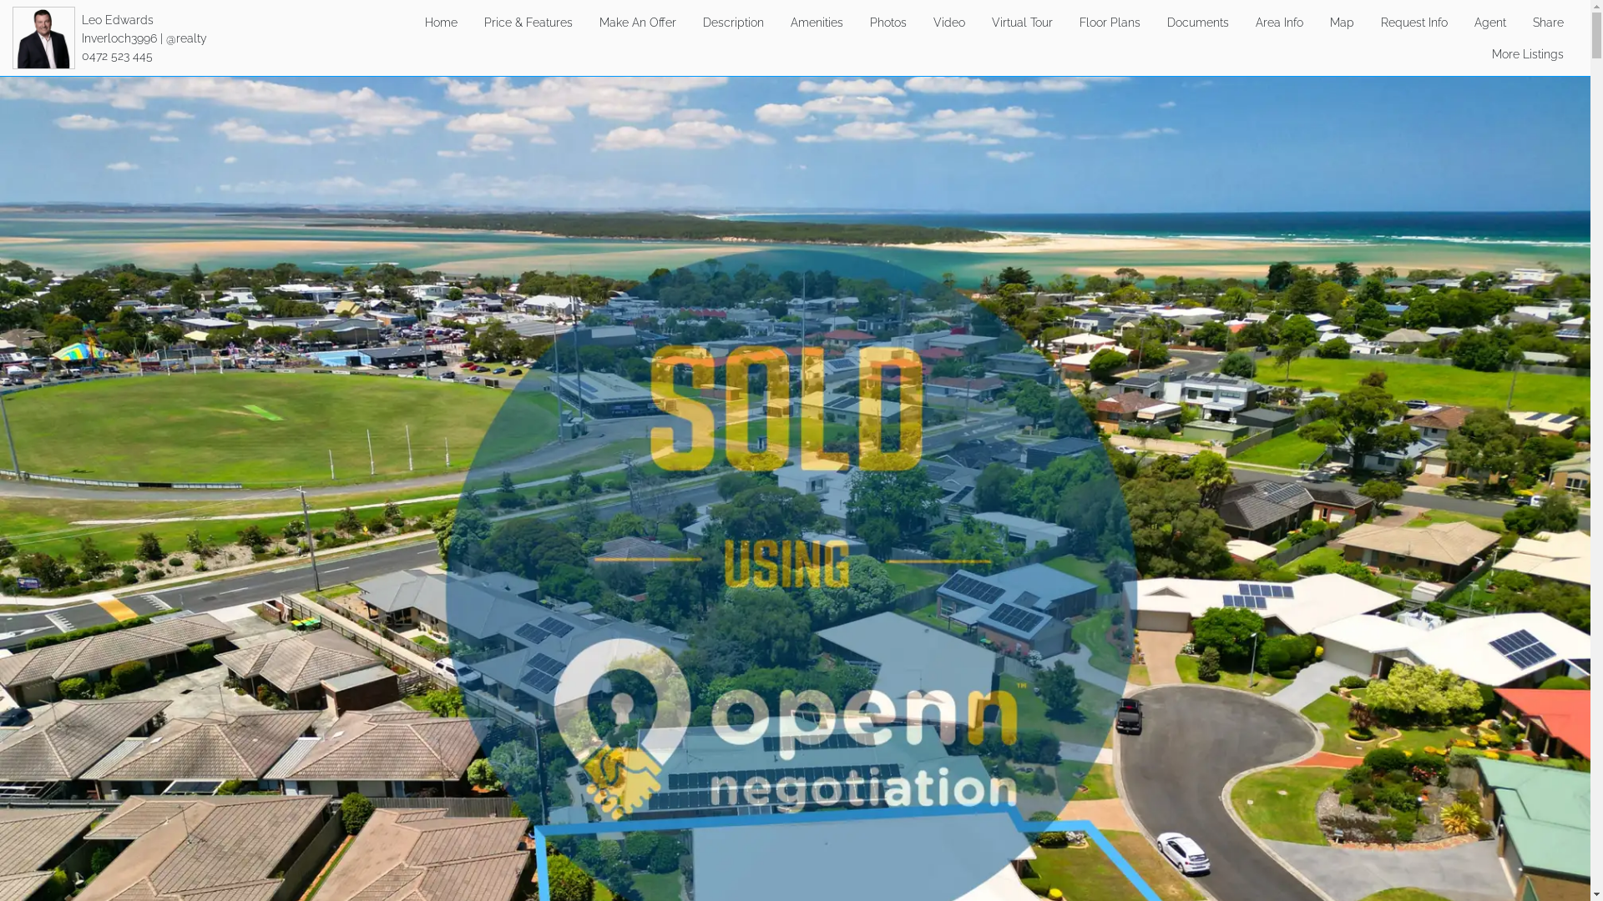 Image resolution: width=1603 pixels, height=901 pixels. Describe the element at coordinates (1414, 23) in the screenshot. I see `Request Info` at that location.